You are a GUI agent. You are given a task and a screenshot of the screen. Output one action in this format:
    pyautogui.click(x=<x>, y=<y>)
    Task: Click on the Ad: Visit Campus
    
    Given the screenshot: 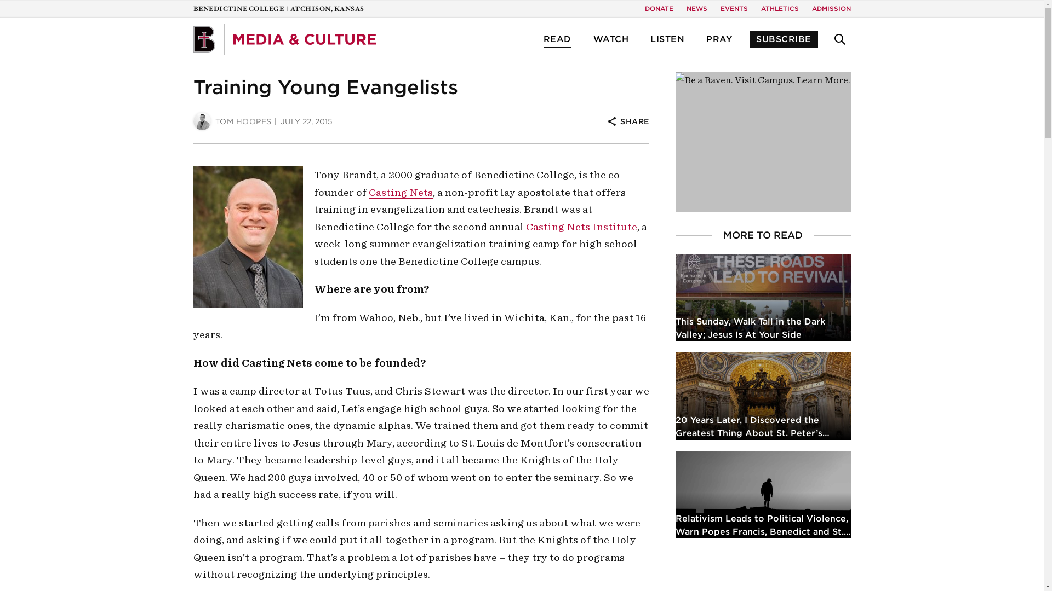 What is the action you would take?
    pyautogui.click(x=763, y=142)
    